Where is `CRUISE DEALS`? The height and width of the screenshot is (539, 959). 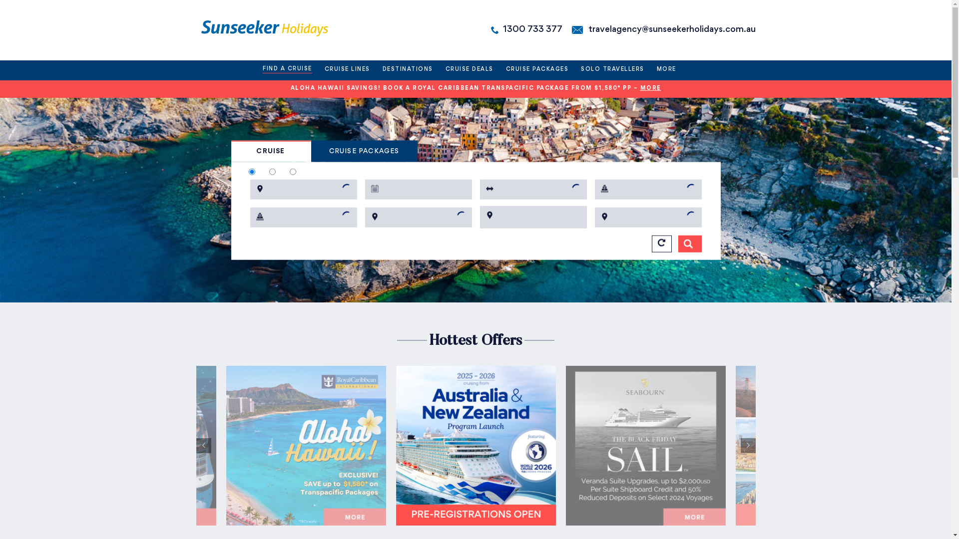 CRUISE DEALS is located at coordinates (470, 70).